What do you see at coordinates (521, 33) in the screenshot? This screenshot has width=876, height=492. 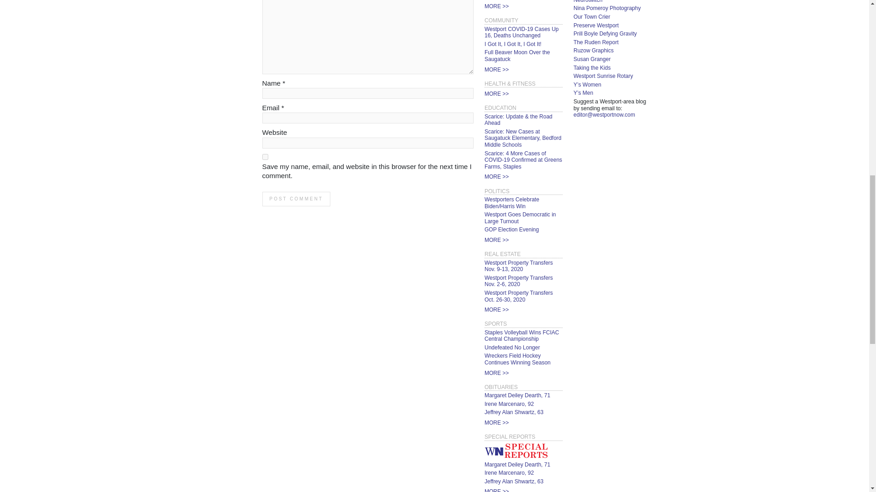 I see `Westport COVID-19 Cases Up 16, Deaths Unchanged` at bounding box center [521, 33].